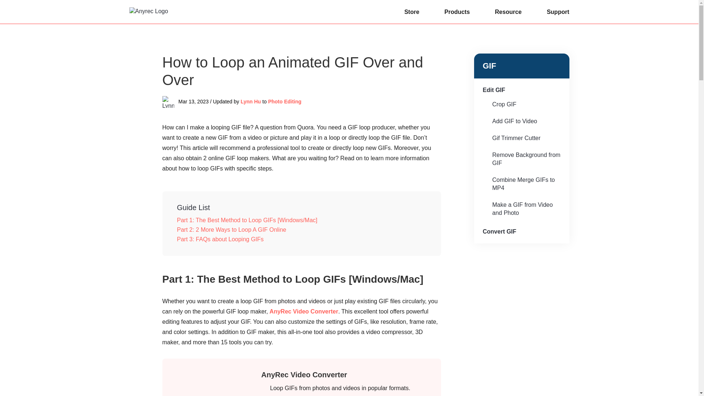 This screenshot has height=396, width=704. I want to click on Add GIF to Video, so click(521, 121).